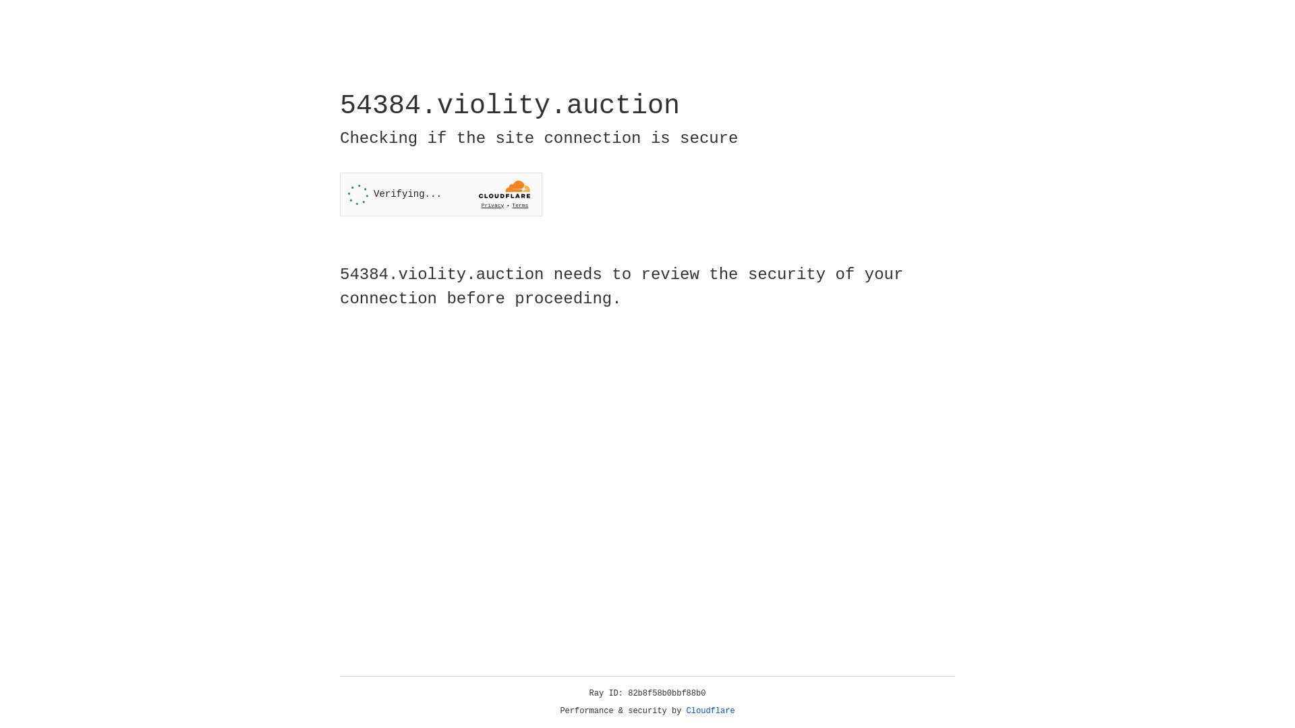 The image size is (1295, 728). What do you see at coordinates (711, 711) in the screenshot?
I see `Cloudflare` at bounding box center [711, 711].